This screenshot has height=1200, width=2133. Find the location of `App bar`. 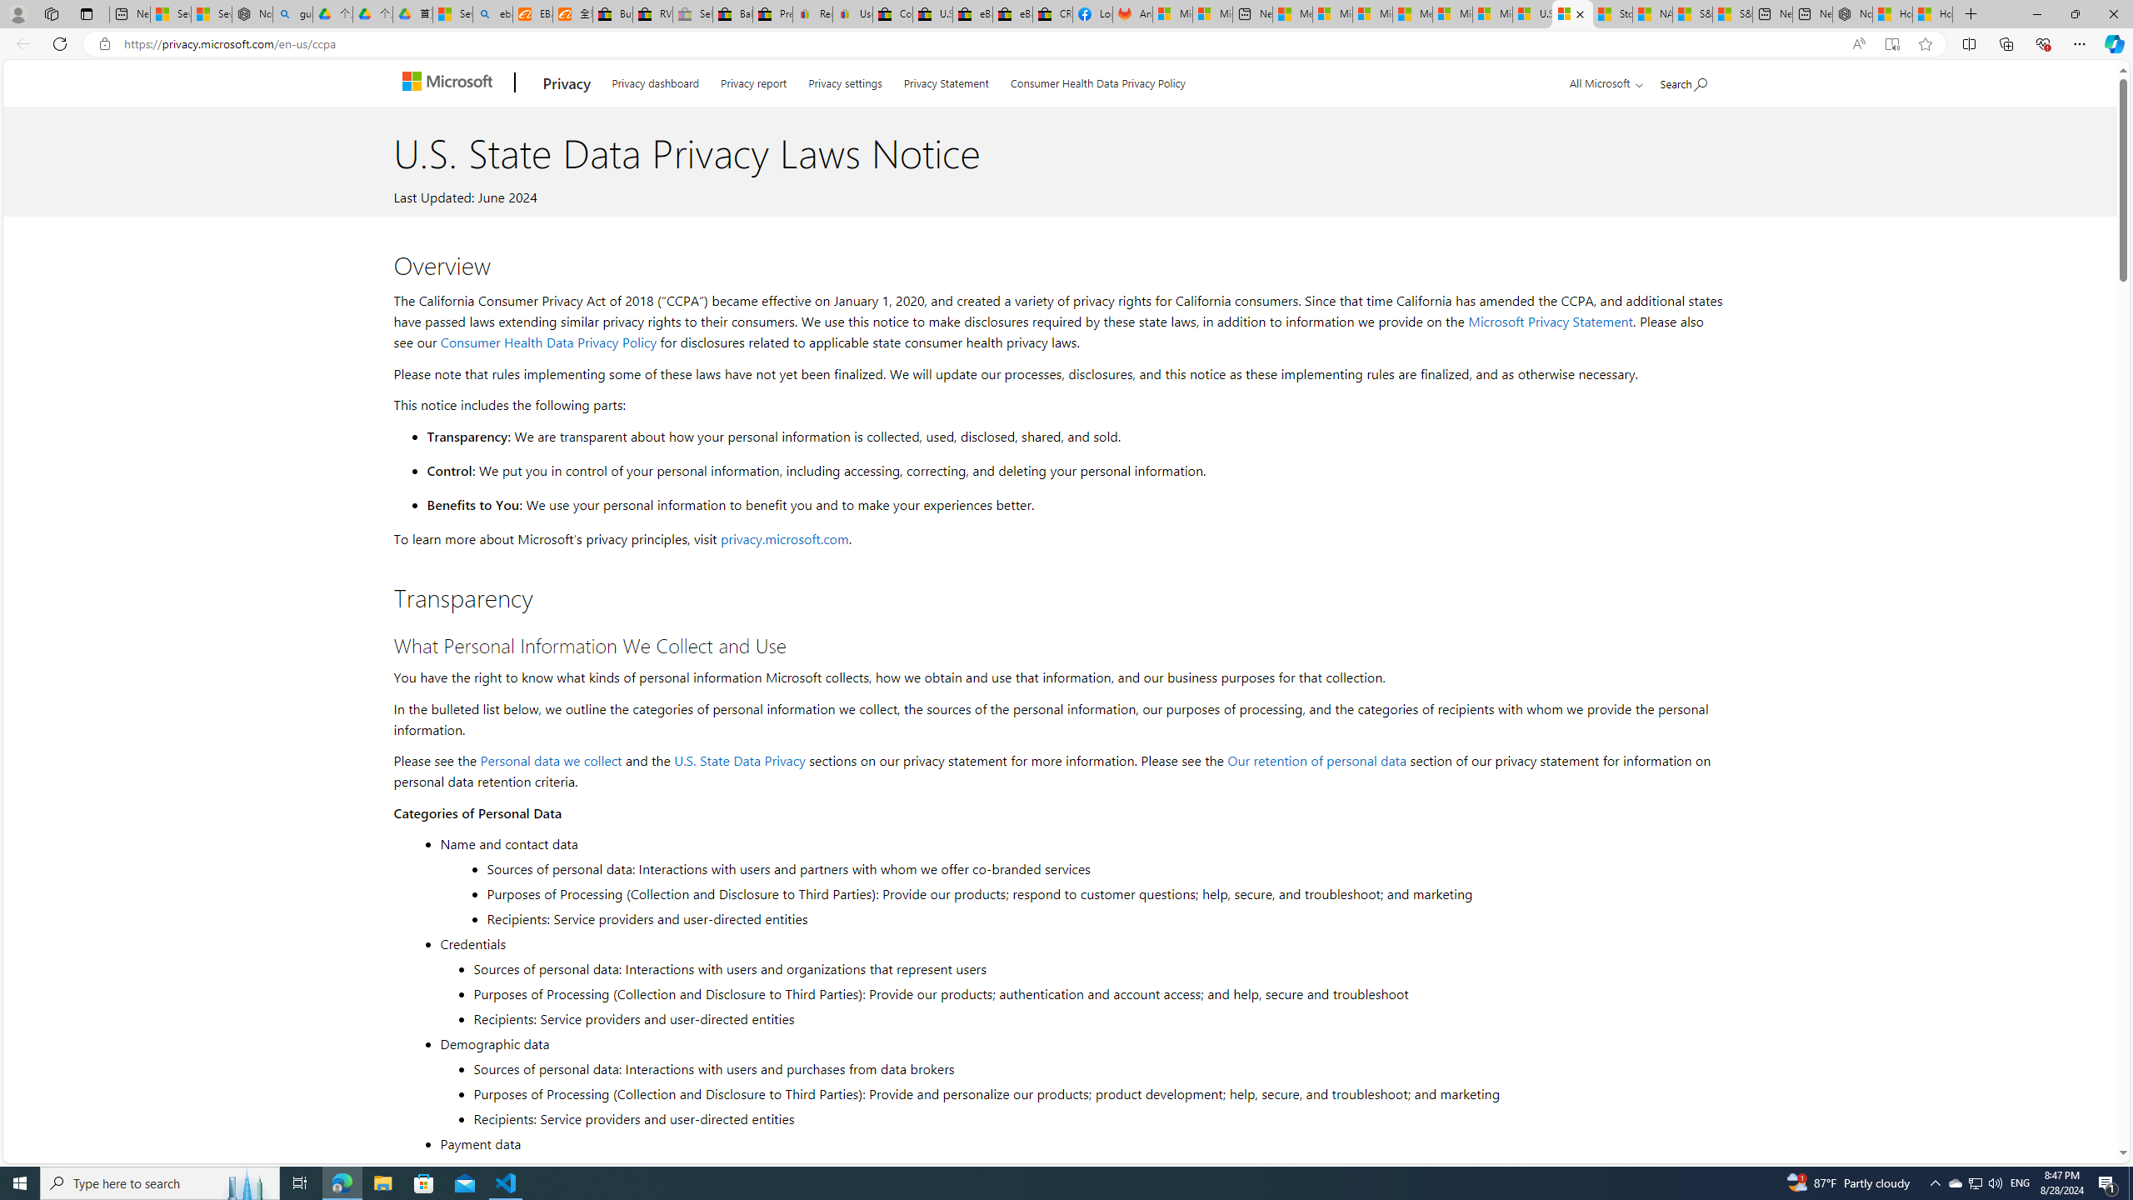

App bar is located at coordinates (1066, 44).